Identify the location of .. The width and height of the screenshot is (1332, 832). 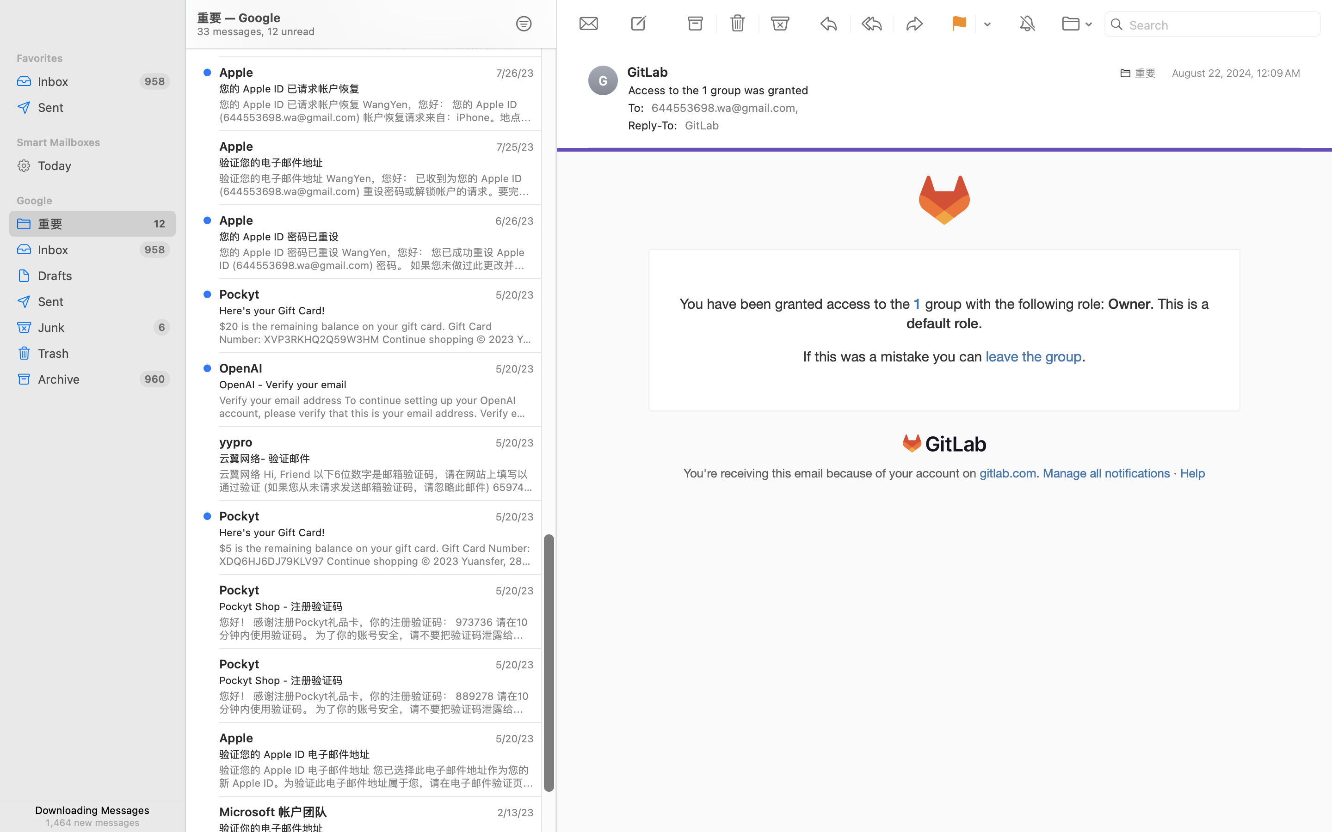
(1040, 473).